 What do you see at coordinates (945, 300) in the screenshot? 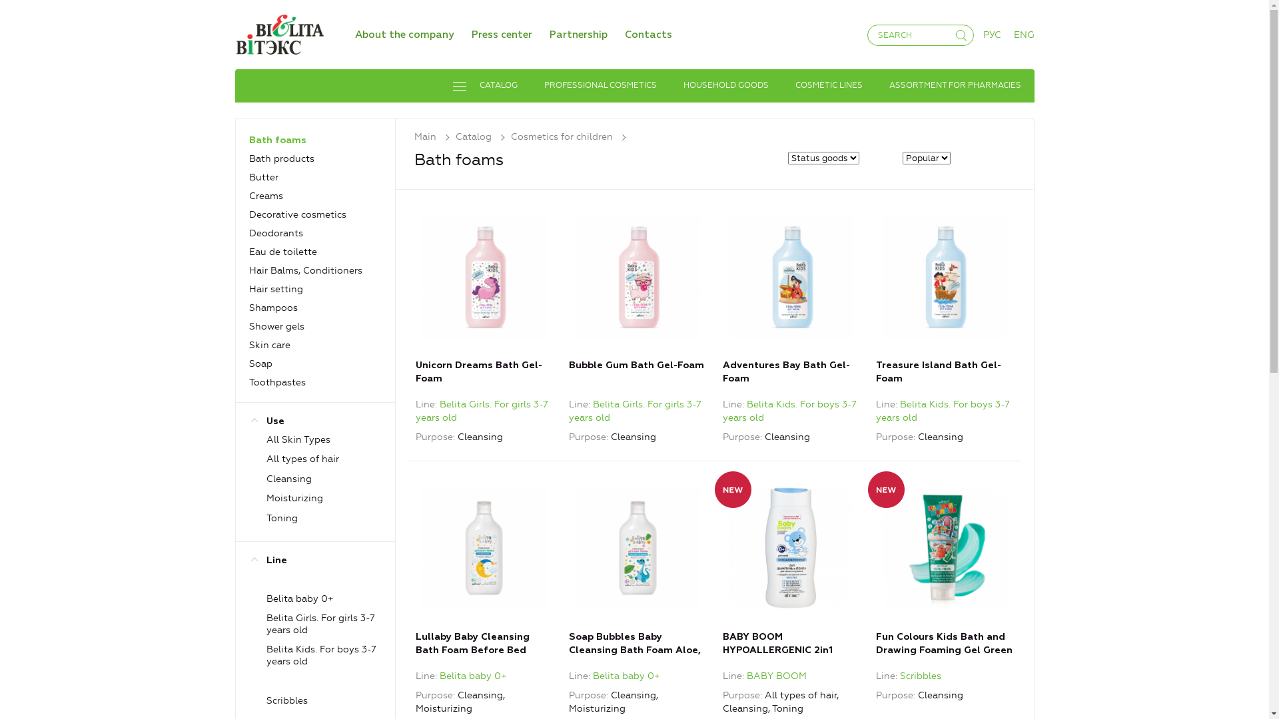
I see `Treasure Island Bath Gel-Foam` at bounding box center [945, 300].